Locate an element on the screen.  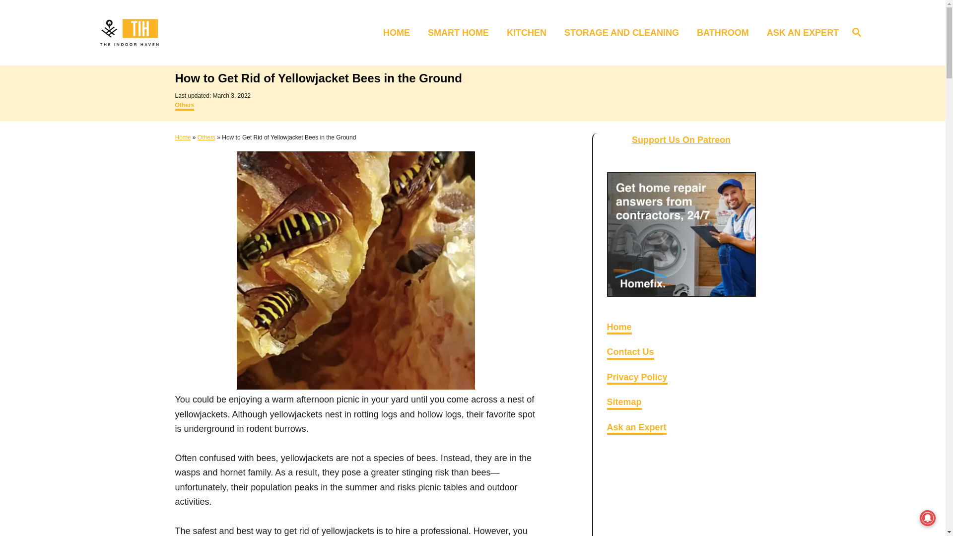
BATHROOM is located at coordinates (726, 32).